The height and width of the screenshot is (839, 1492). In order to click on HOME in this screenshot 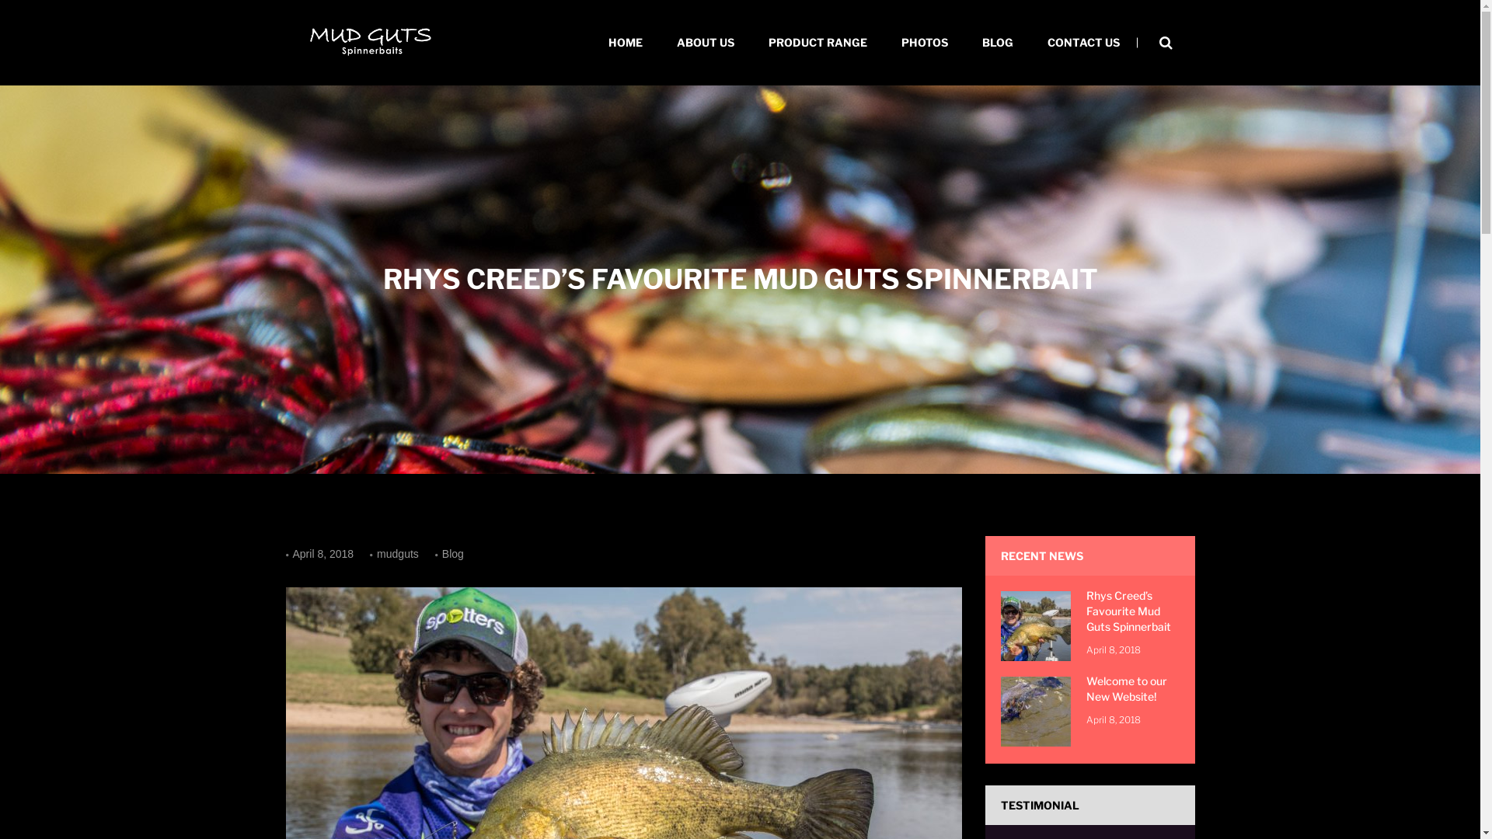, I will do `click(625, 43)`.